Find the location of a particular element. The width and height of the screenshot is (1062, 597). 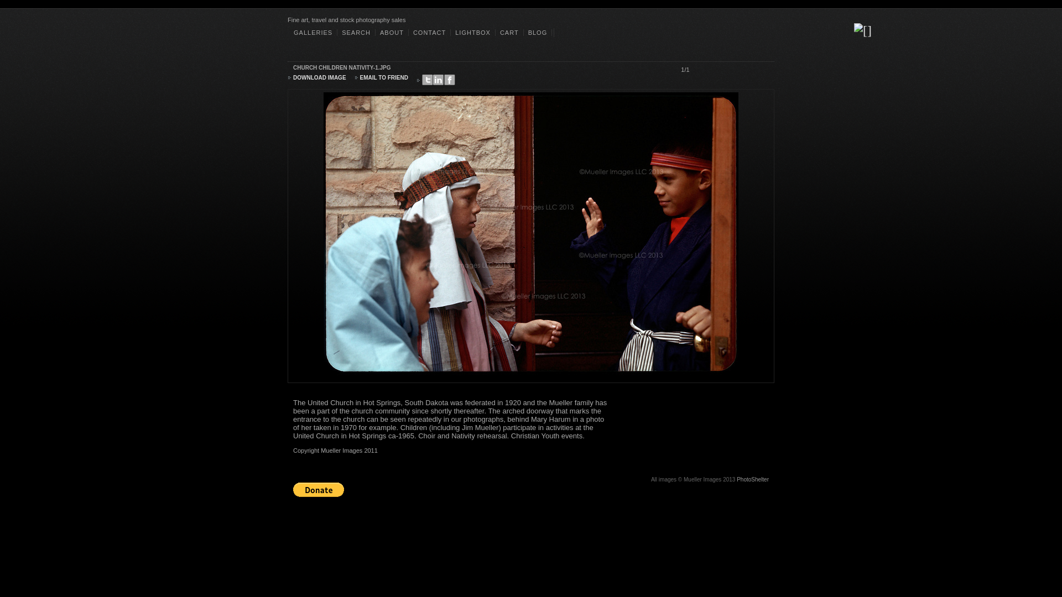

LIGHTBOX is located at coordinates (472, 32).